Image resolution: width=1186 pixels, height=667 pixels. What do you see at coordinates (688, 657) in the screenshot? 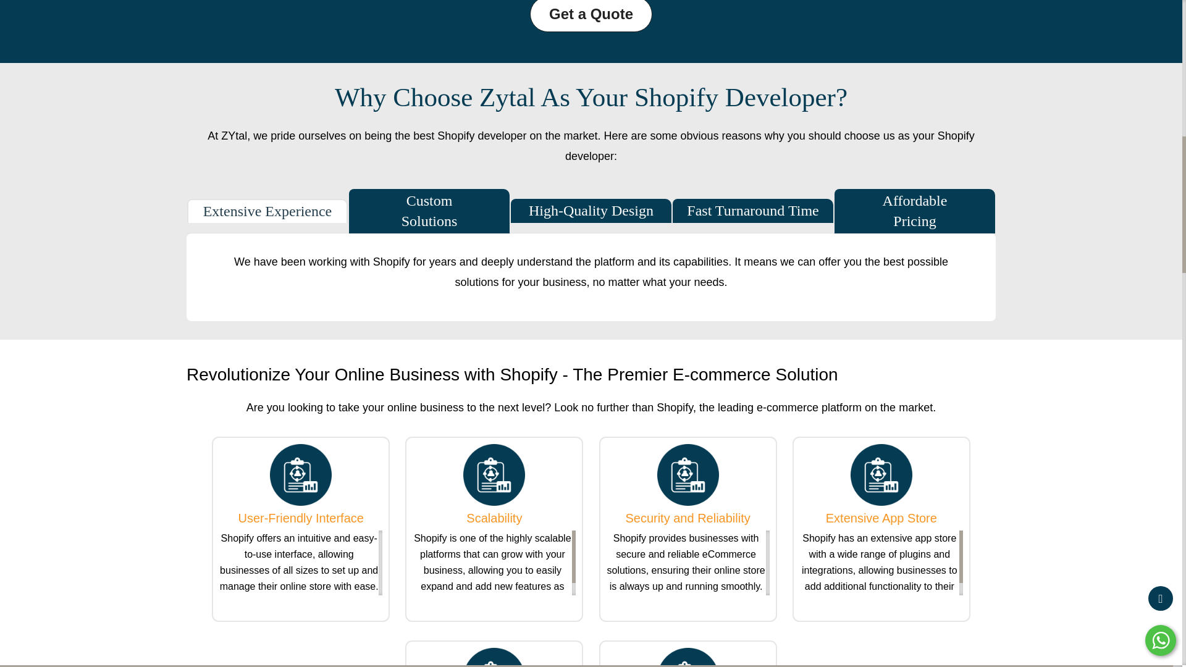
I see `Wordpress` at bounding box center [688, 657].